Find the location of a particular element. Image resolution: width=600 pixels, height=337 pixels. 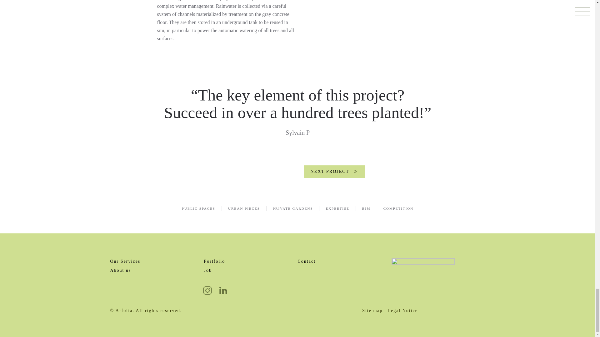

Contact is located at coordinates (306, 261).